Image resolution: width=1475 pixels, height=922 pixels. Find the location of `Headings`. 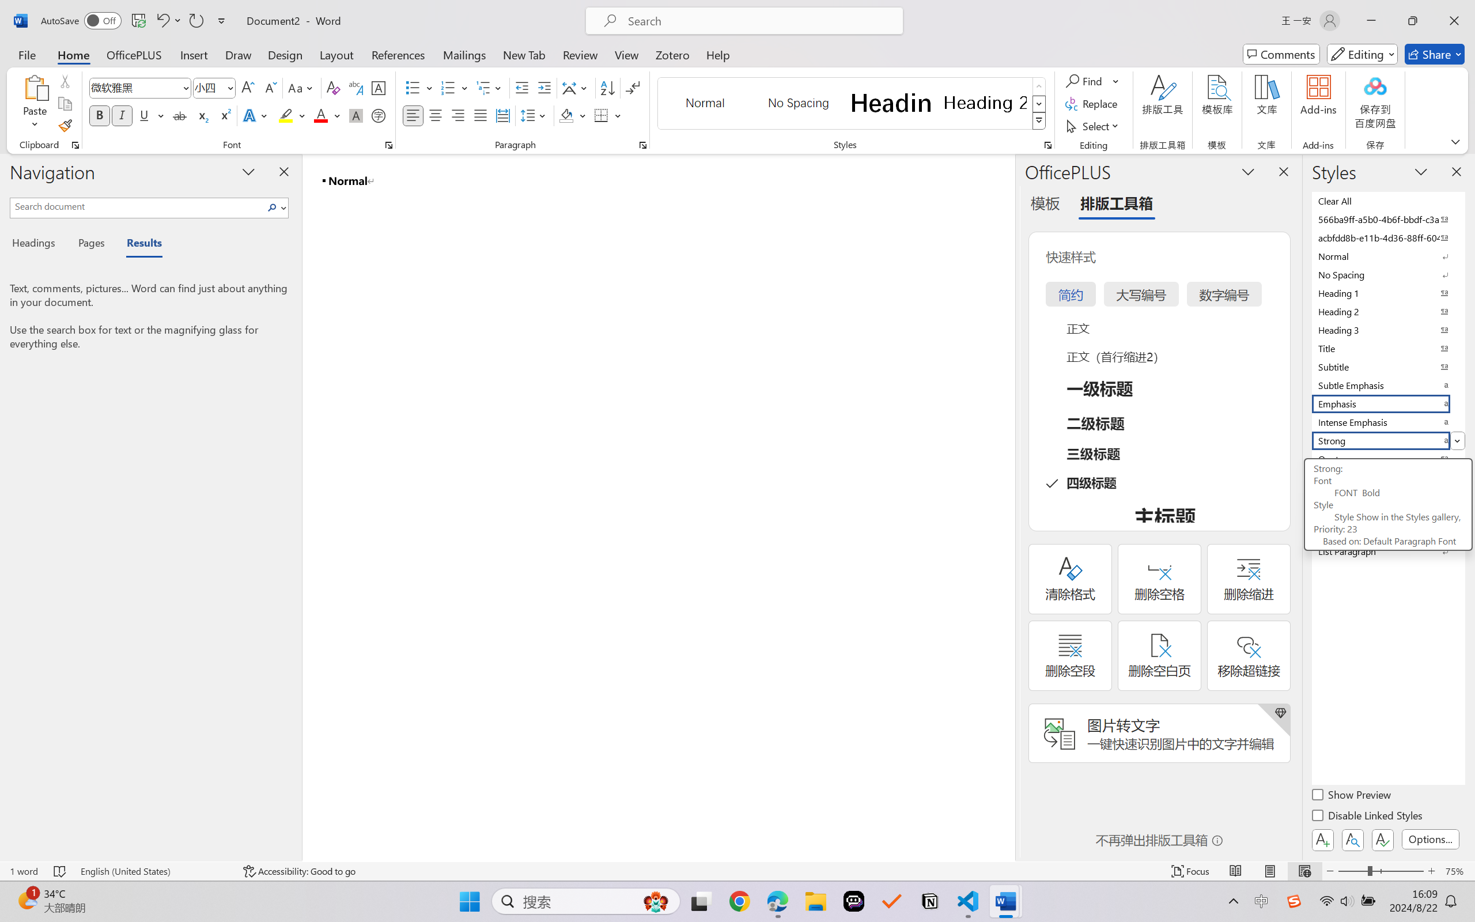

Headings is located at coordinates (38, 244).